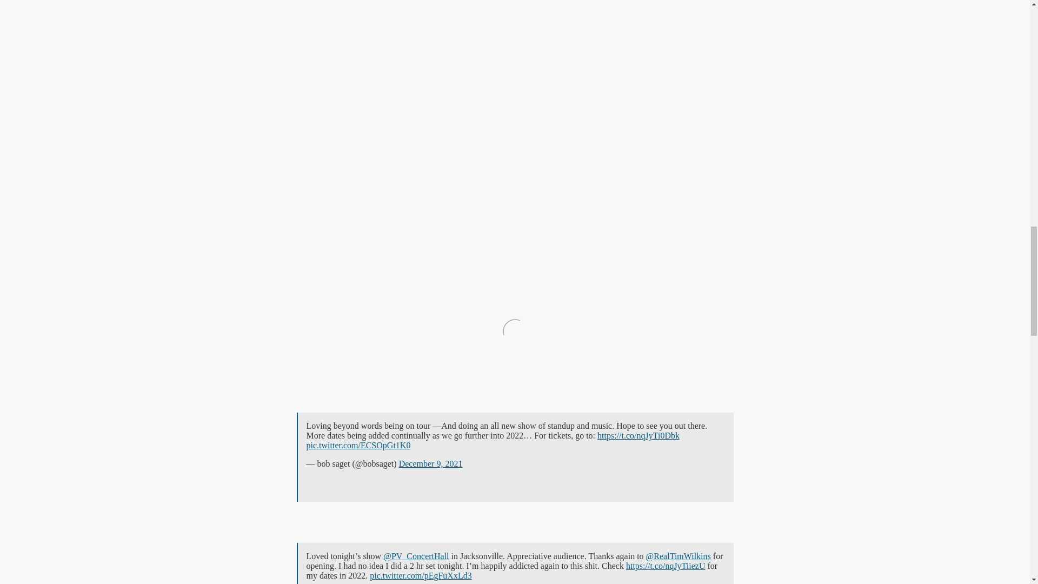 Image resolution: width=1038 pixels, height=584 pixels. What do you see at coordinates (514, 461) in the screenshot?
I see `Twitter` at bounding box center [514, 461].